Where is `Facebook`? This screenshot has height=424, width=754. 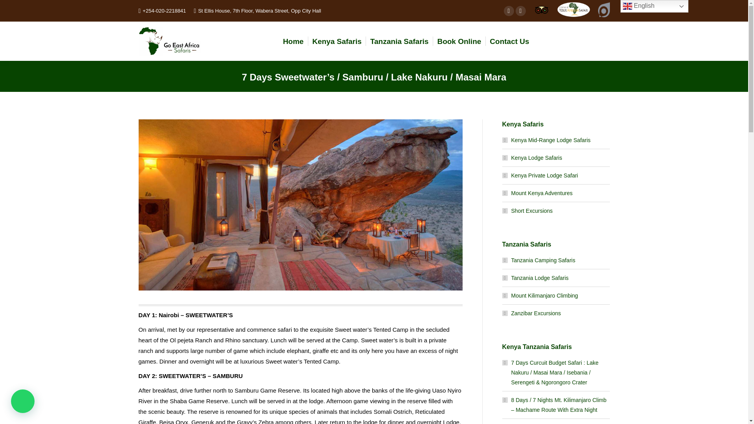
Facebook is located at coordinates (508, 10).